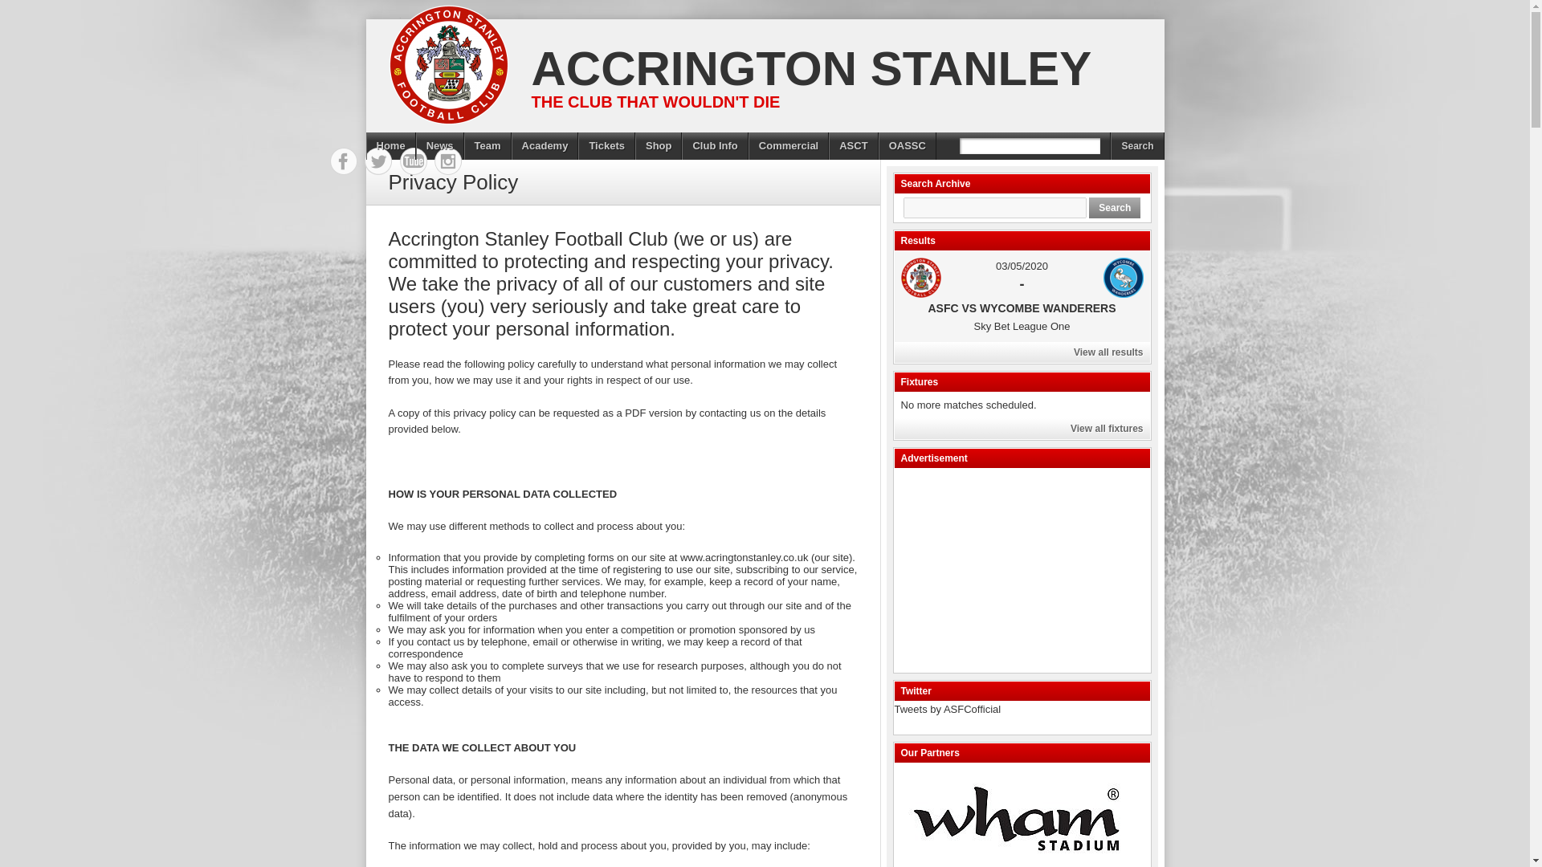 This screenshot has height=867, width=1542. Describe the element at coordinates (789, 146) in the screenshot. I see `Commercial` at that location.